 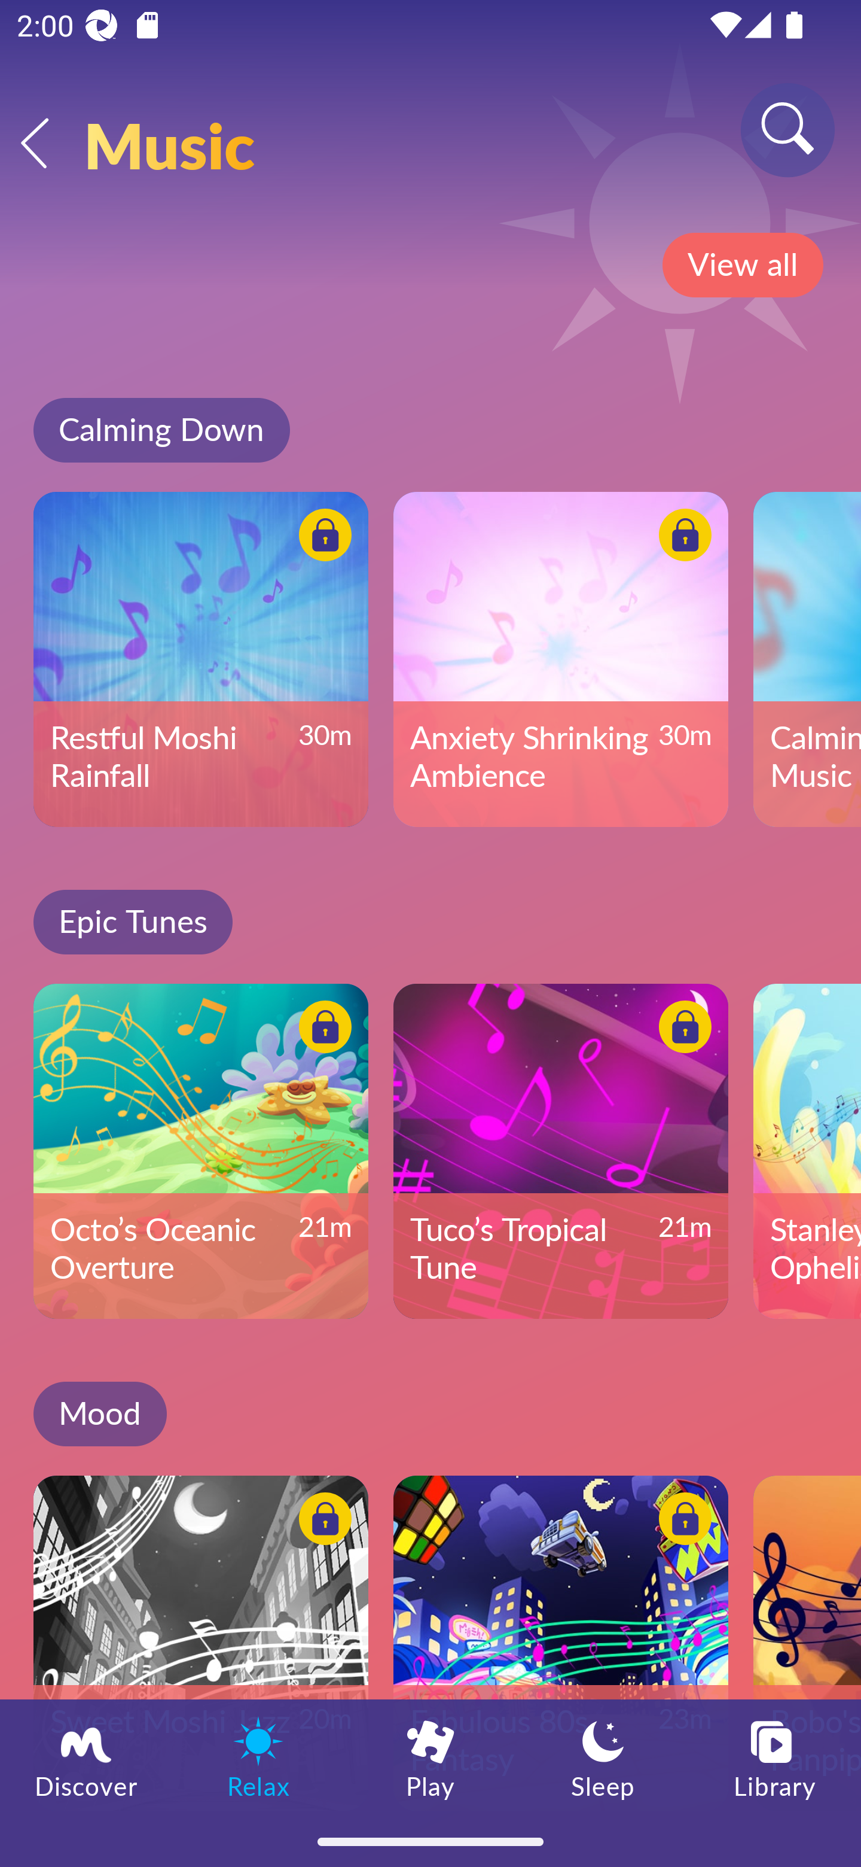 I want to click on View all, so click(x=743, y=265).